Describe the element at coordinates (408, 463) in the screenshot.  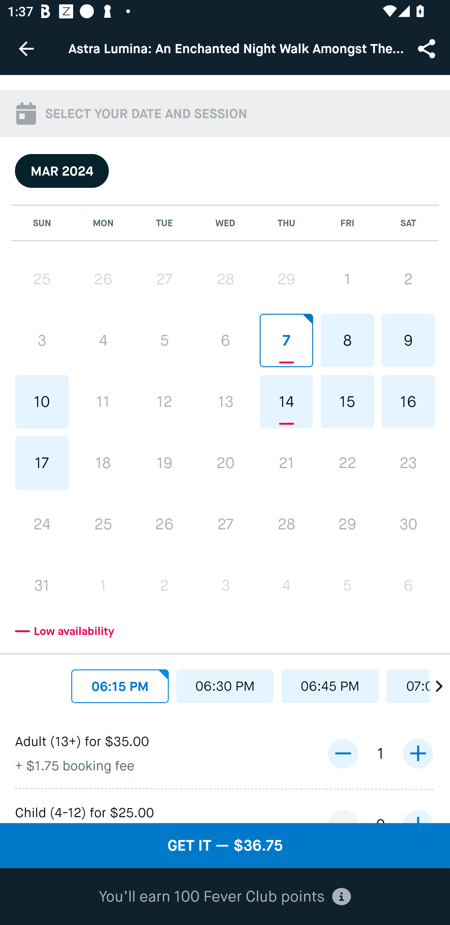
I see `23` at that location.